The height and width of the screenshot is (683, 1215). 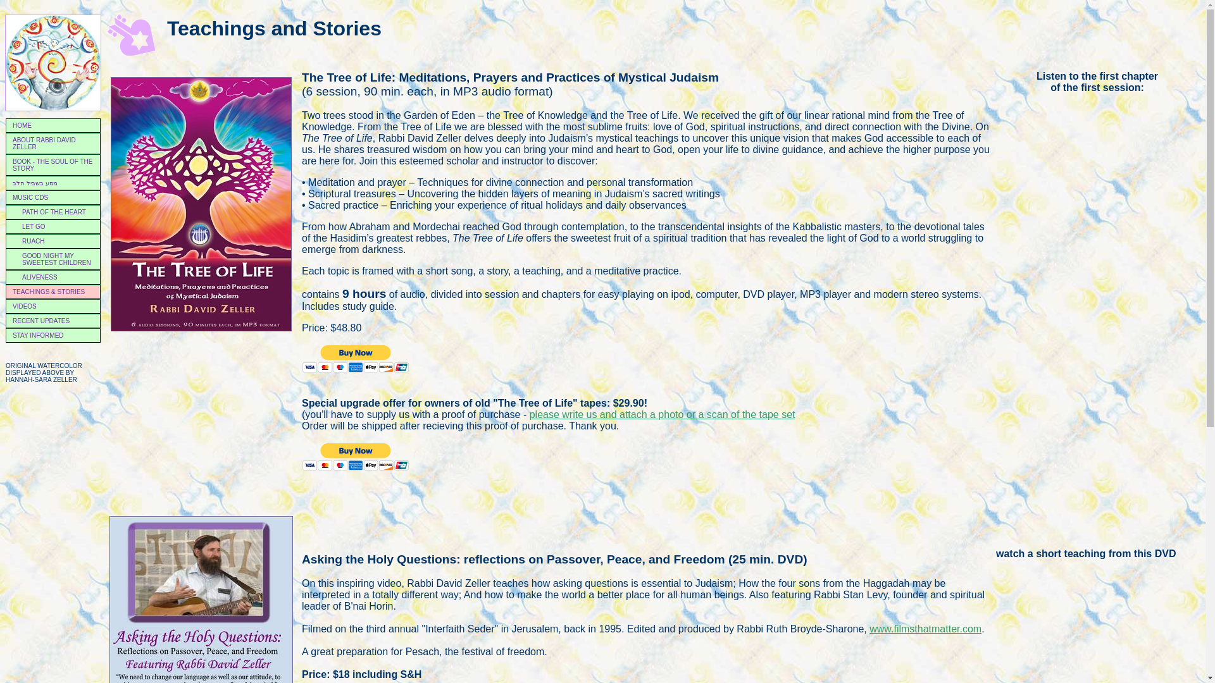 What do you see at coordinates (53, 143) in the screenshot?
I see `ABOUT RABBI DAVID ZELLER` at bounding box center [53, 143].